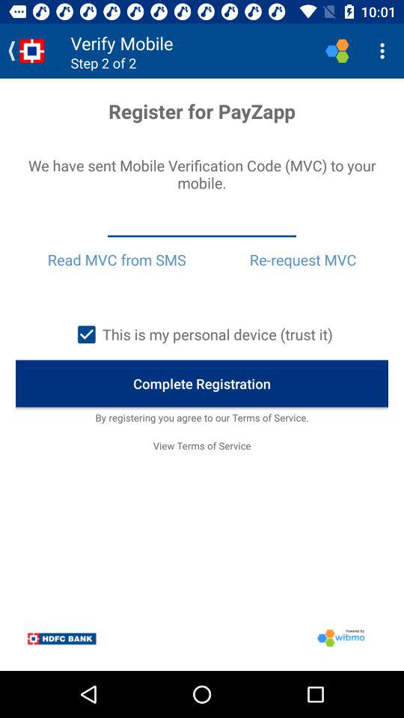 The width and height of the screenshot is (404, 718). I want to click on press item below we have sent item, so click(202, 224).